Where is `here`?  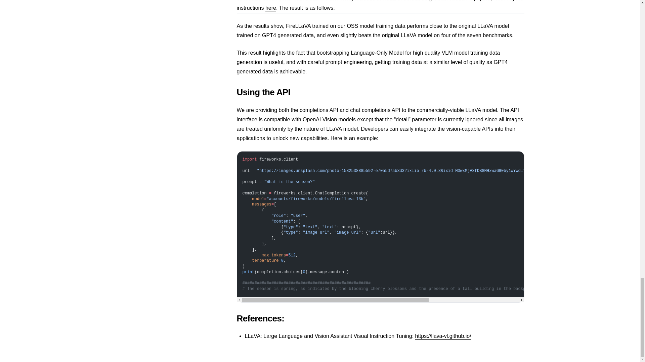 here is located at coordinates (270, 8).